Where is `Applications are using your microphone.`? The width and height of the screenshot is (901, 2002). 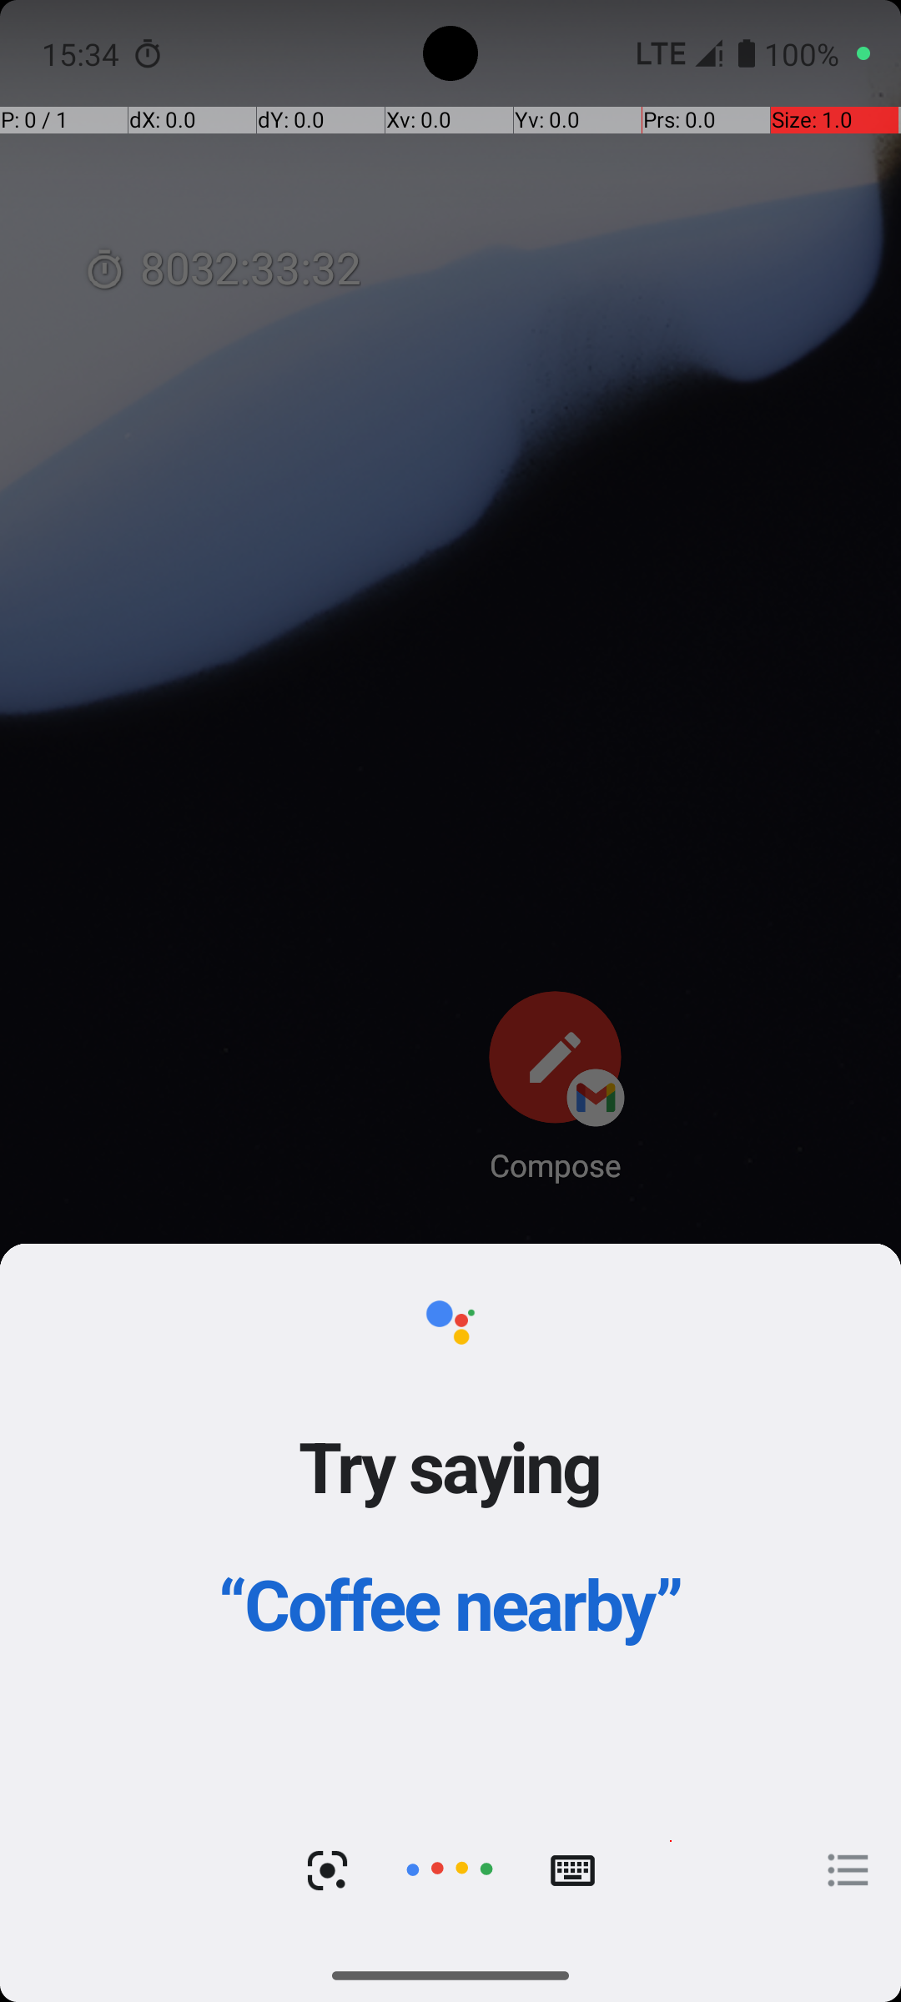 Applications are using your microphone. is located at coordinates (809, 53).